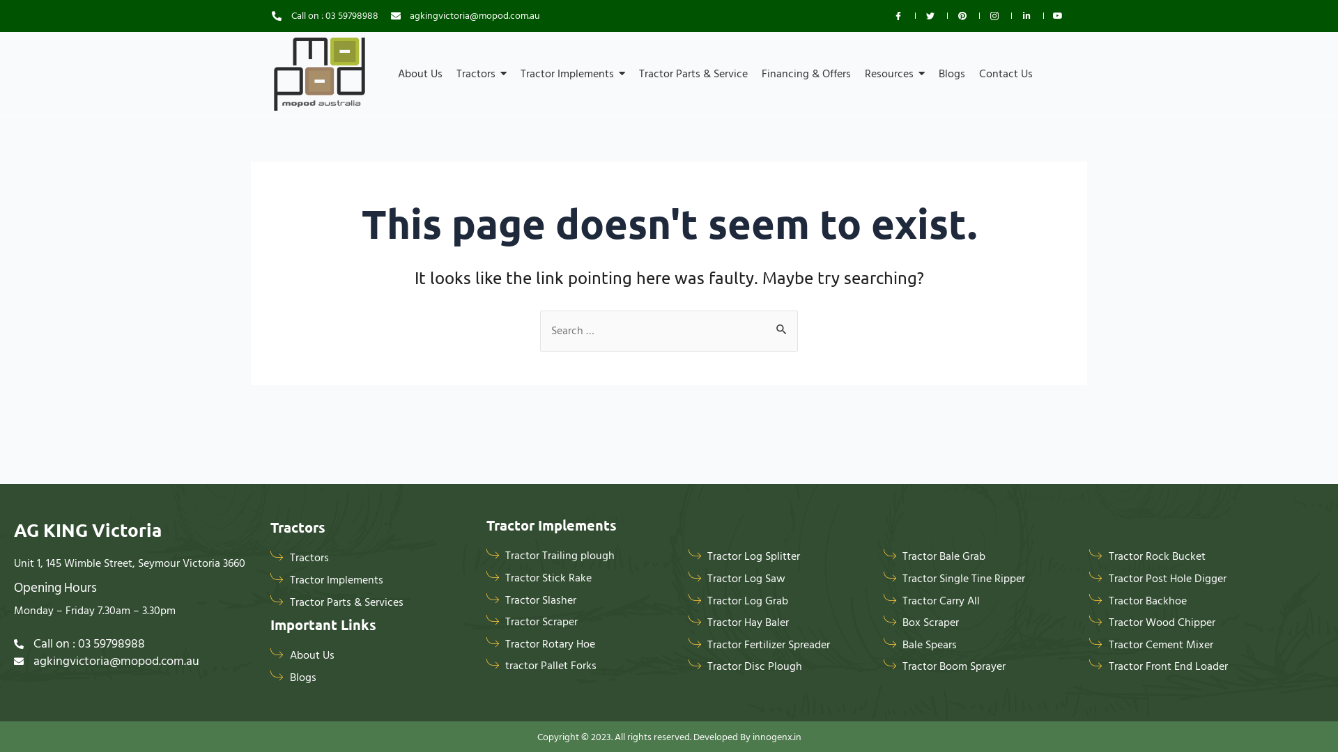 This screenshot has height=752, width=1338. What do you see at coordinates (779, 667) in the screenshot?
I see `Tractor Disc Plough` at bounding box center [779, 667].